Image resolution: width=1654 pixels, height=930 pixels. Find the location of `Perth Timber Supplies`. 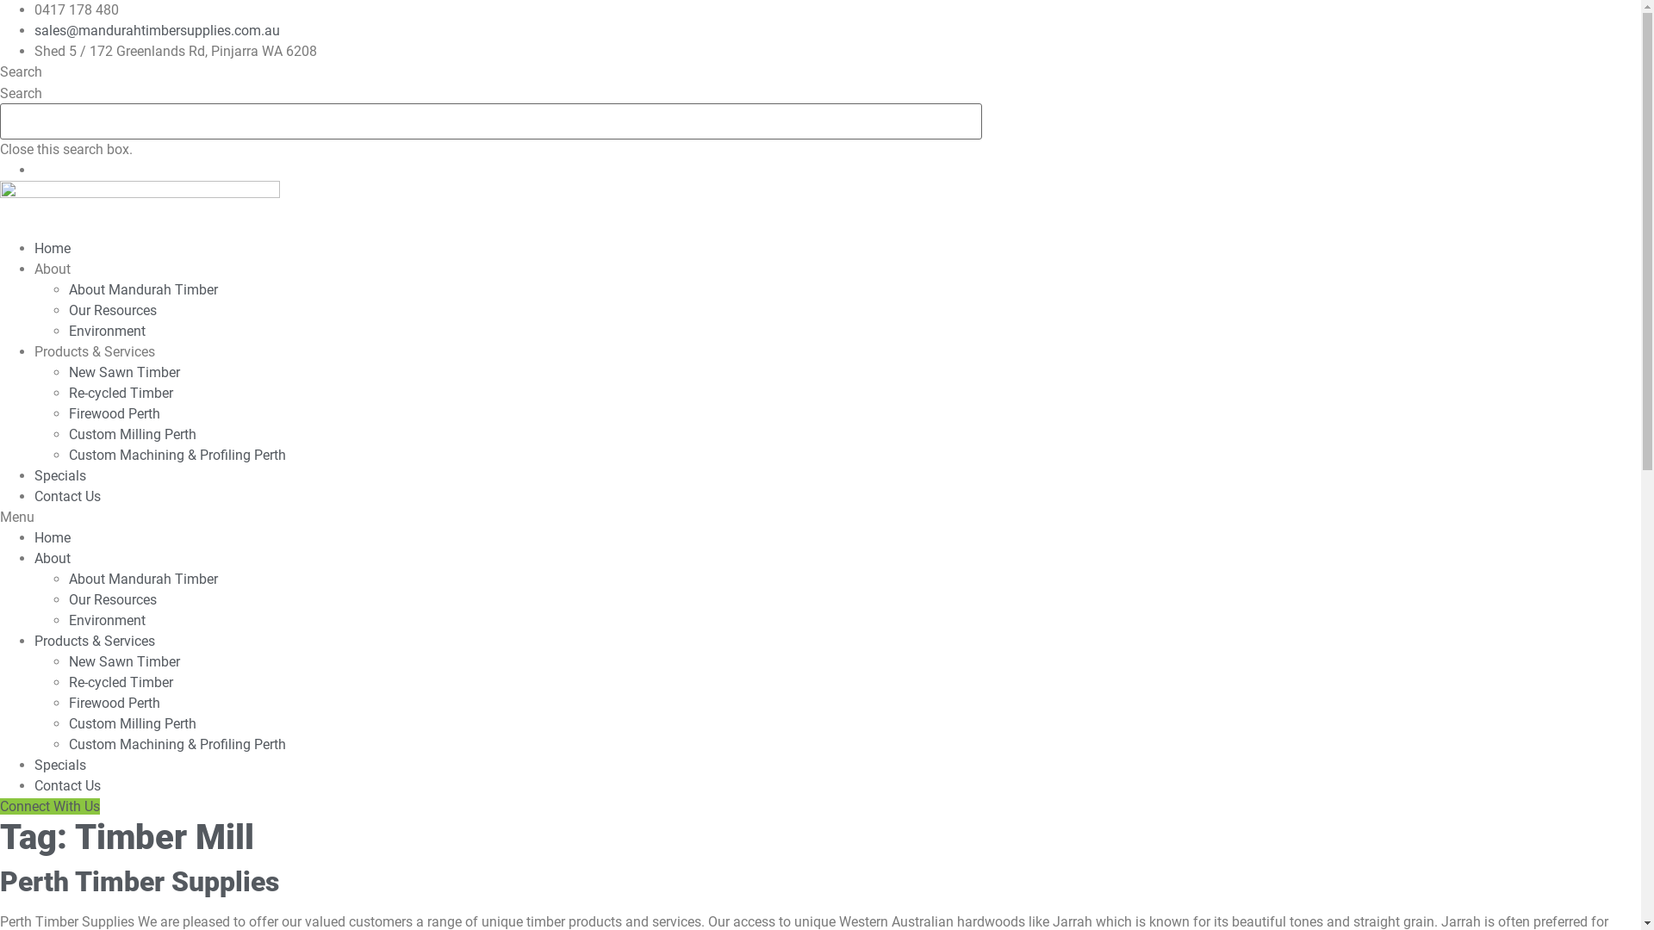

Perth Timber Supplies is located at coordinates (140, 882).